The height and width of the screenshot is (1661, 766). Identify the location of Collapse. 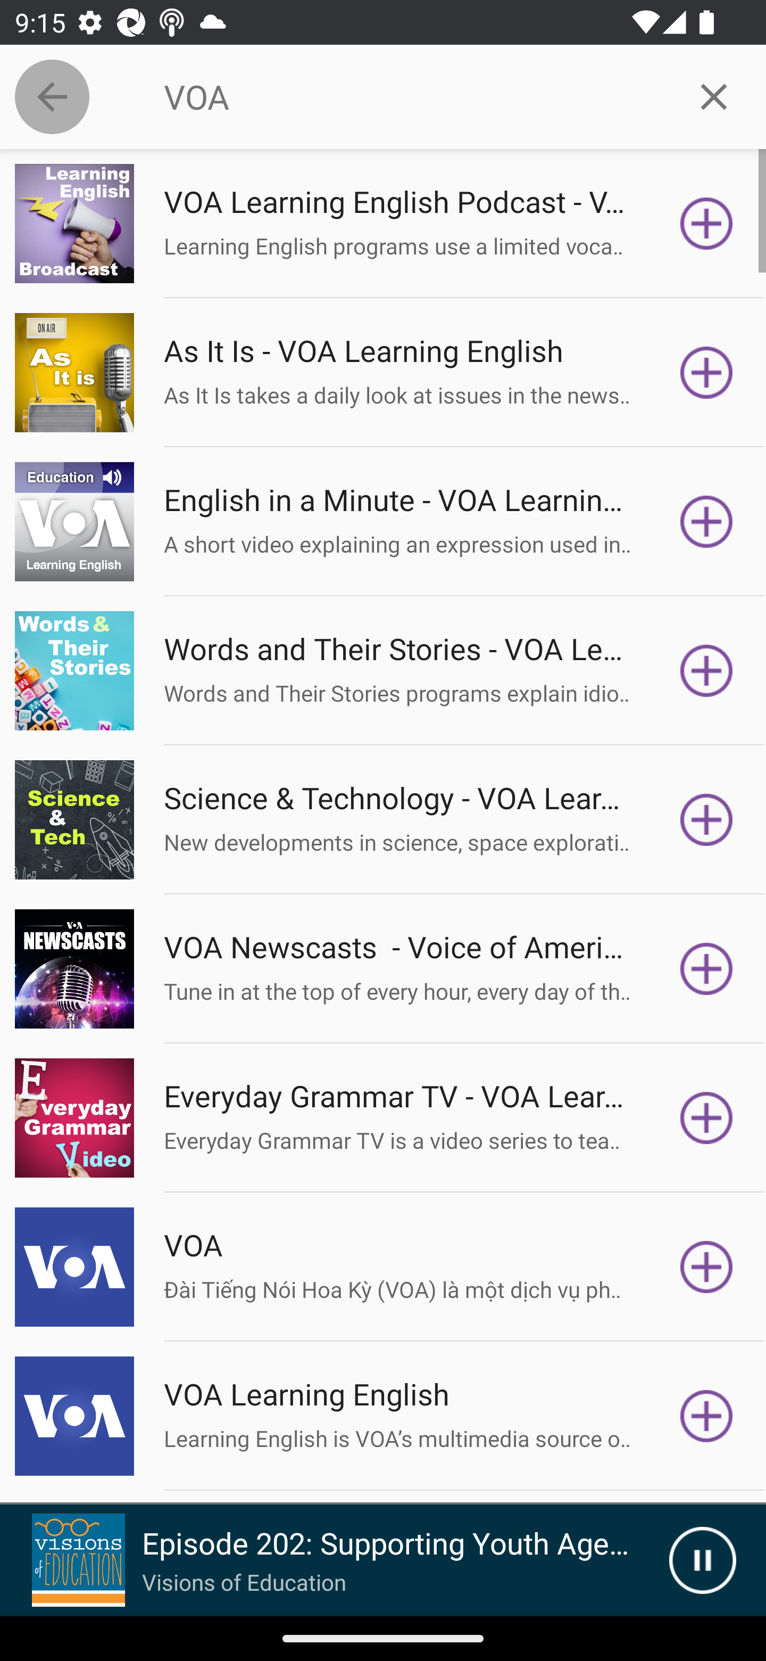
(52, 97).